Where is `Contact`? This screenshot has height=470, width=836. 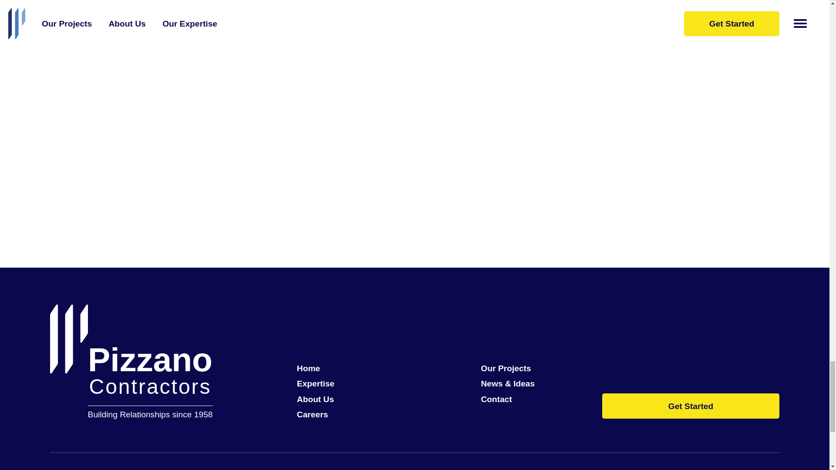 Contact is located at coordinates (507, 399).